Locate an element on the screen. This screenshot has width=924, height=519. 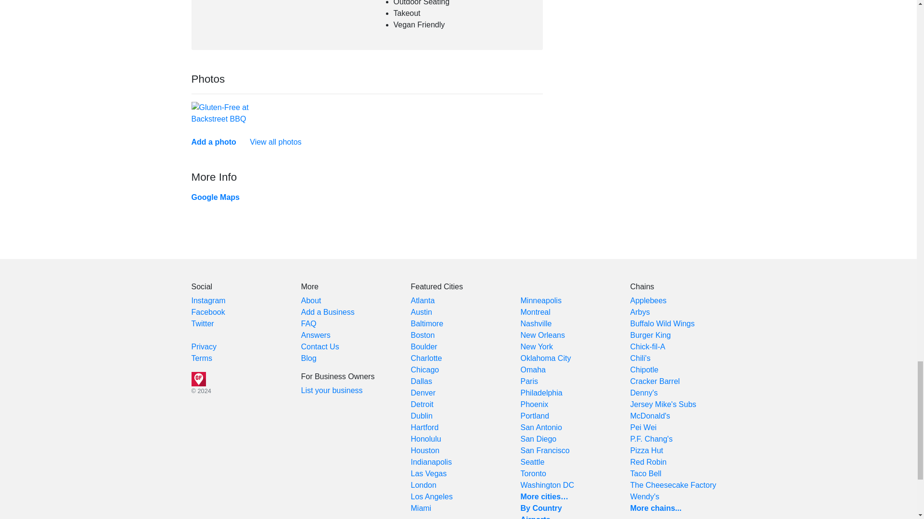
View all photos is located at coordinates (275, 142).